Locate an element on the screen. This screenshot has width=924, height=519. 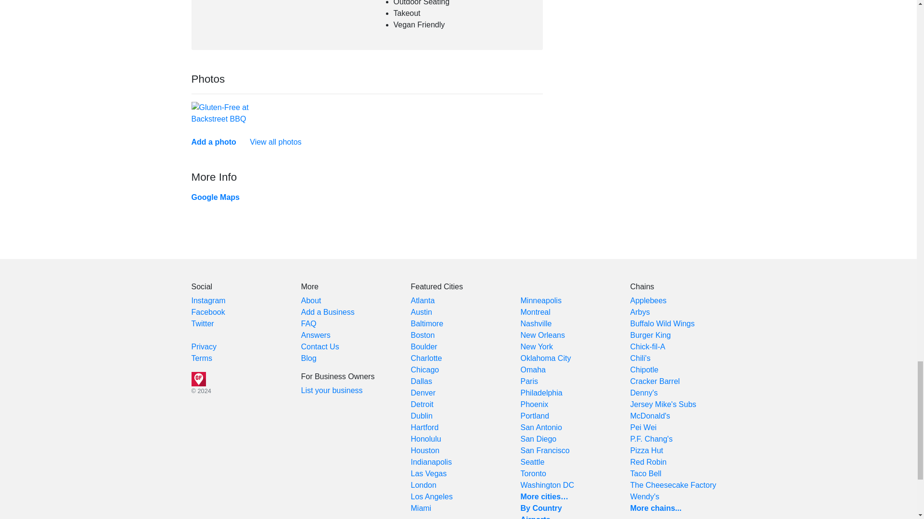
View all photos is located at coordinates (275, 142).